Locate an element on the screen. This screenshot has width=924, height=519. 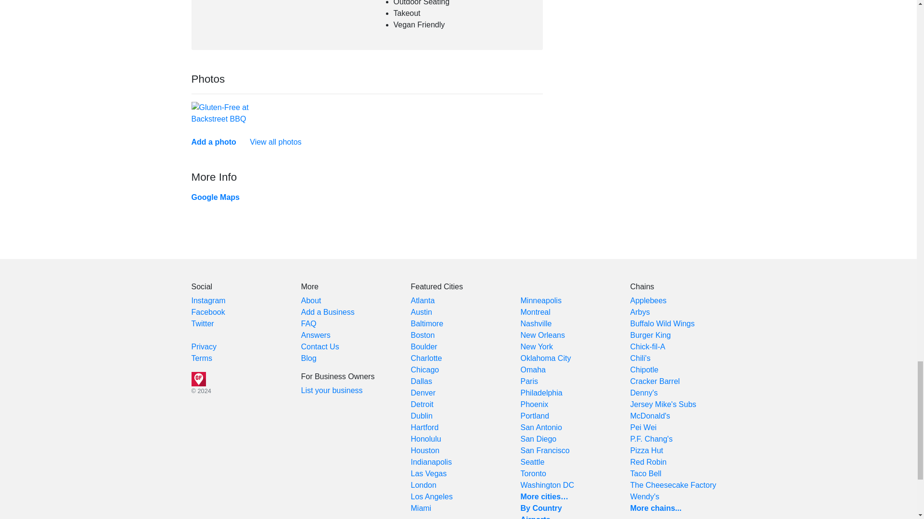
View all photos is located at coordinates (275, 142).